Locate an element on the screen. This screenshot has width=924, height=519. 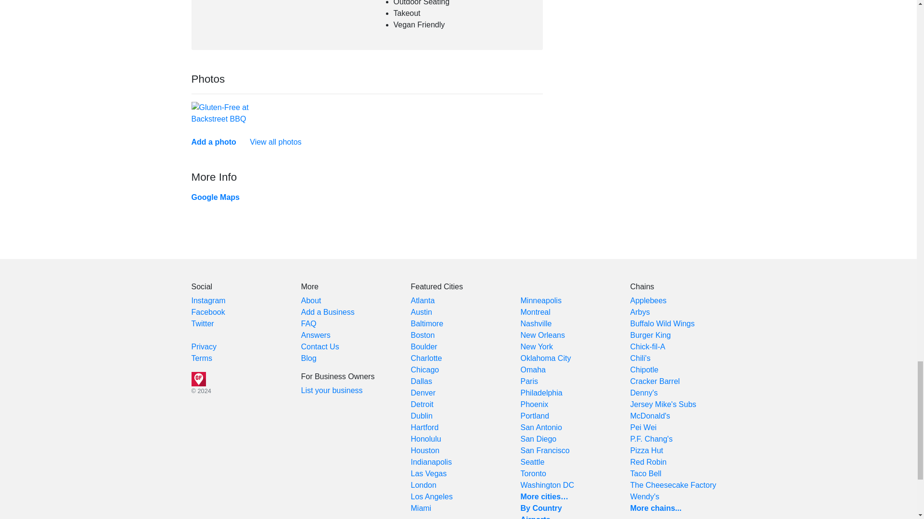
View all photos is located at coordinates (275, 142).